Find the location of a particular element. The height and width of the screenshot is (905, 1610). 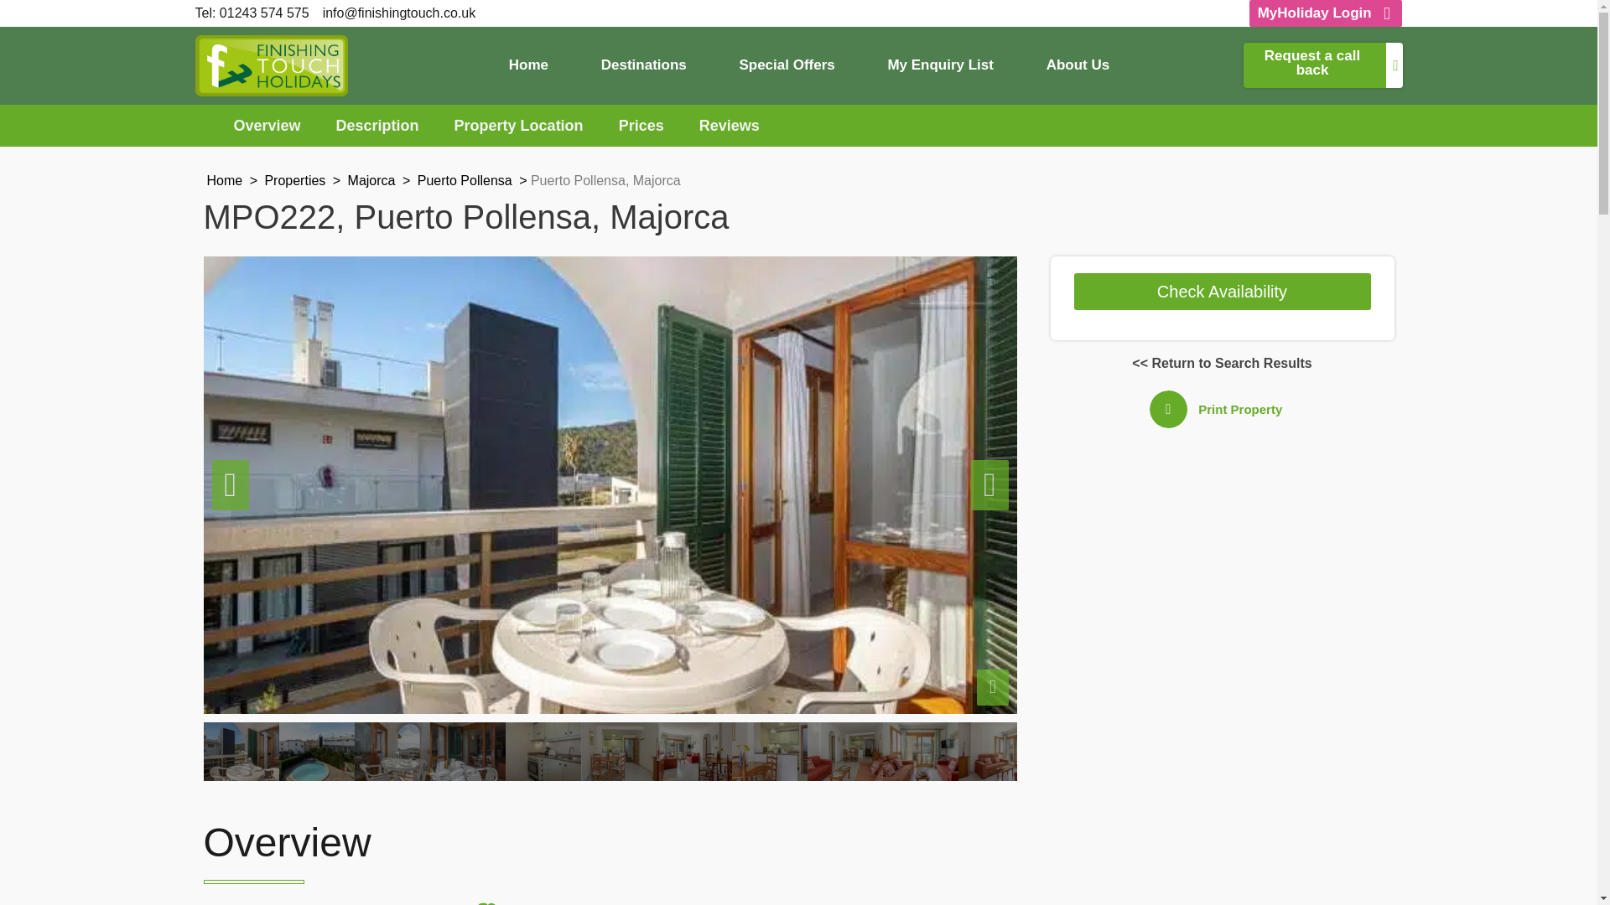

Home is located at coordinates (528, 65).